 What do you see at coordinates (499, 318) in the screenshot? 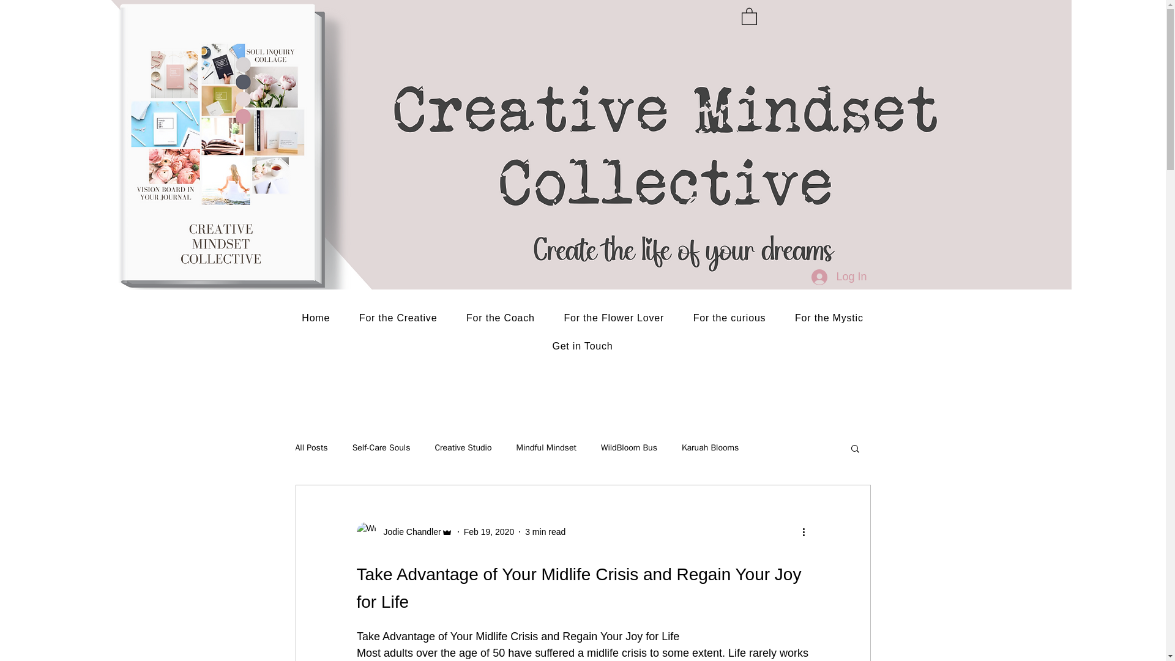
I see `For the Coach` at bounding box center [499, 318].